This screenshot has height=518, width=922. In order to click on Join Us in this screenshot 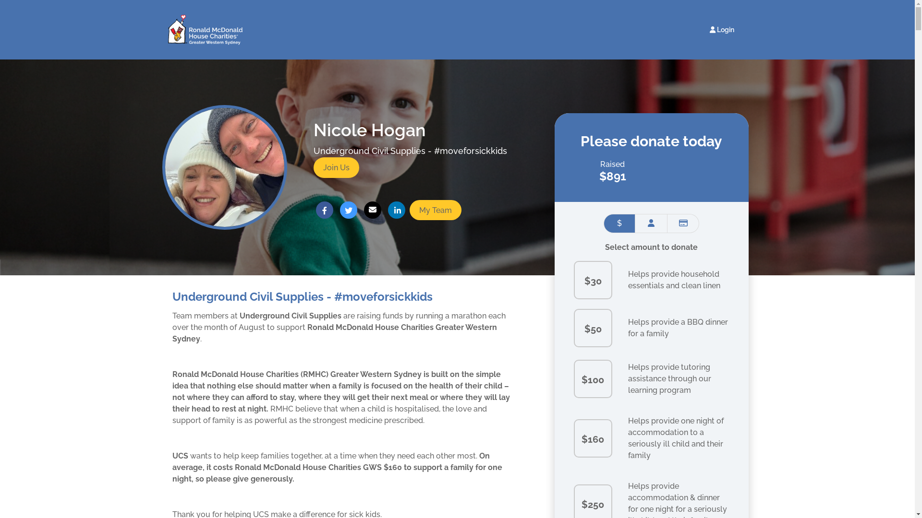, I will do `click(336, 167)`.